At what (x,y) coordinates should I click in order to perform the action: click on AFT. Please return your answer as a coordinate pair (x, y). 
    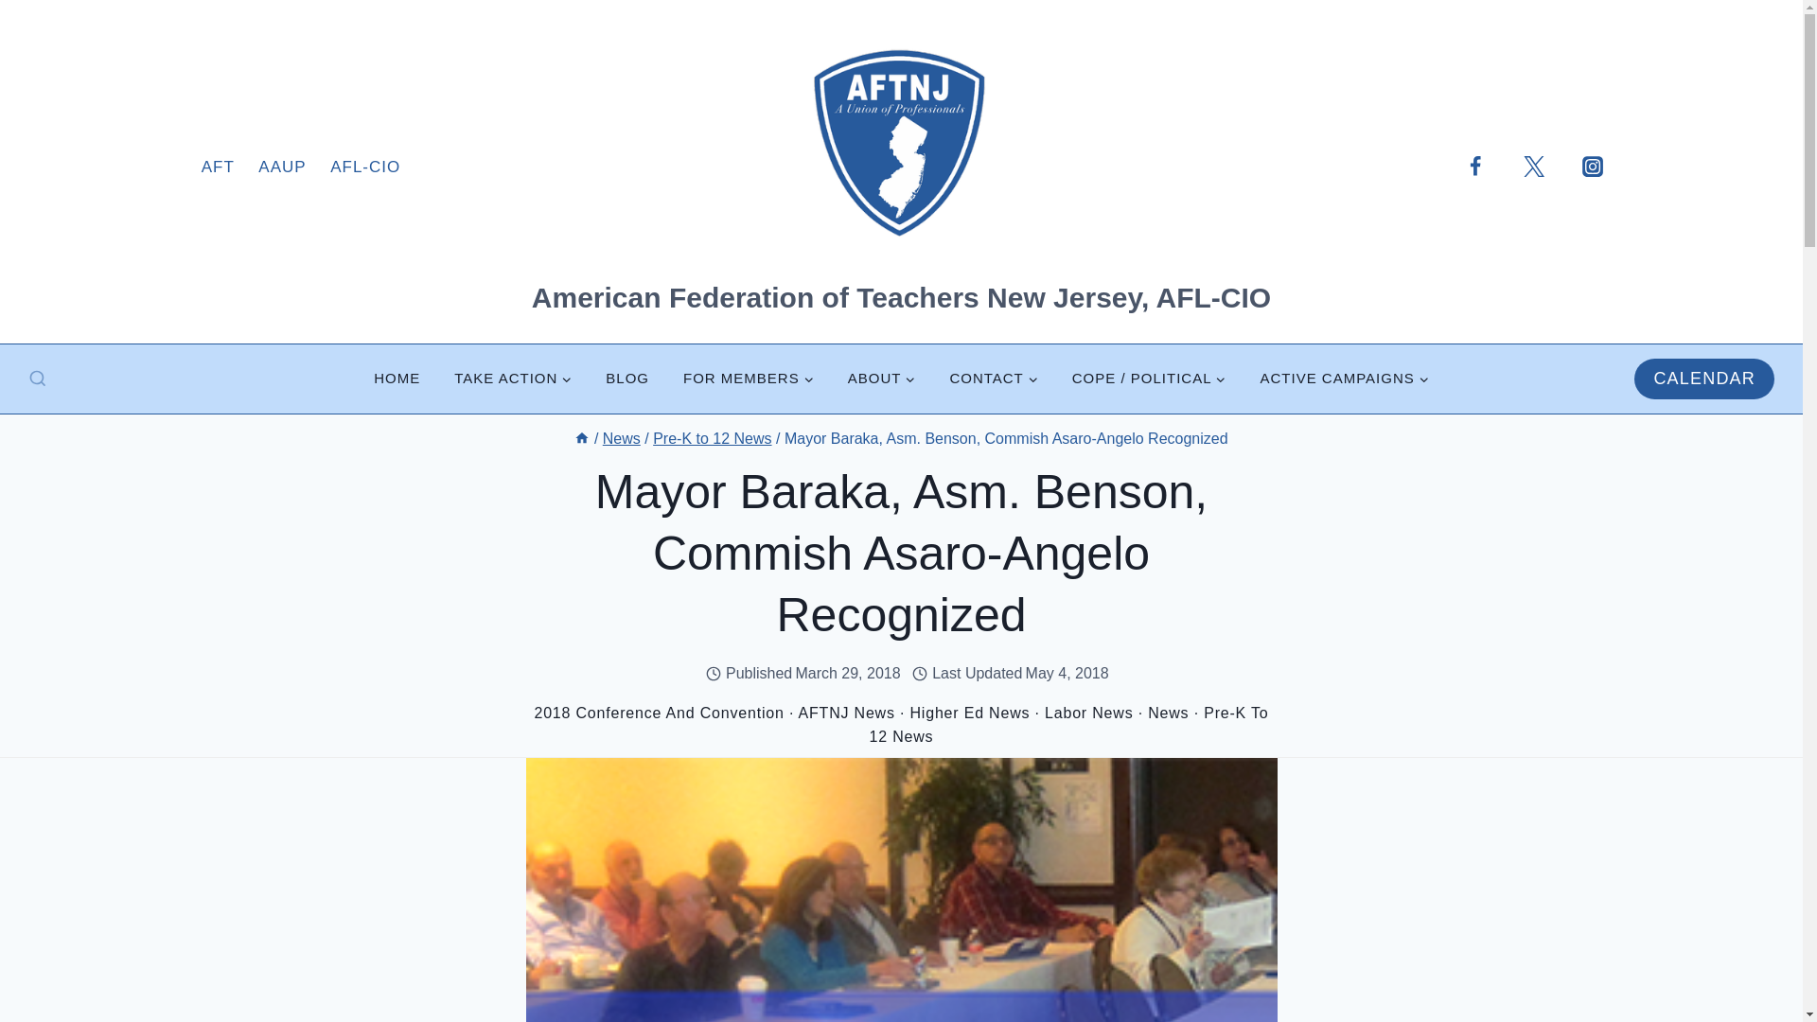
    Looking at the image, I should click on (218, 167).